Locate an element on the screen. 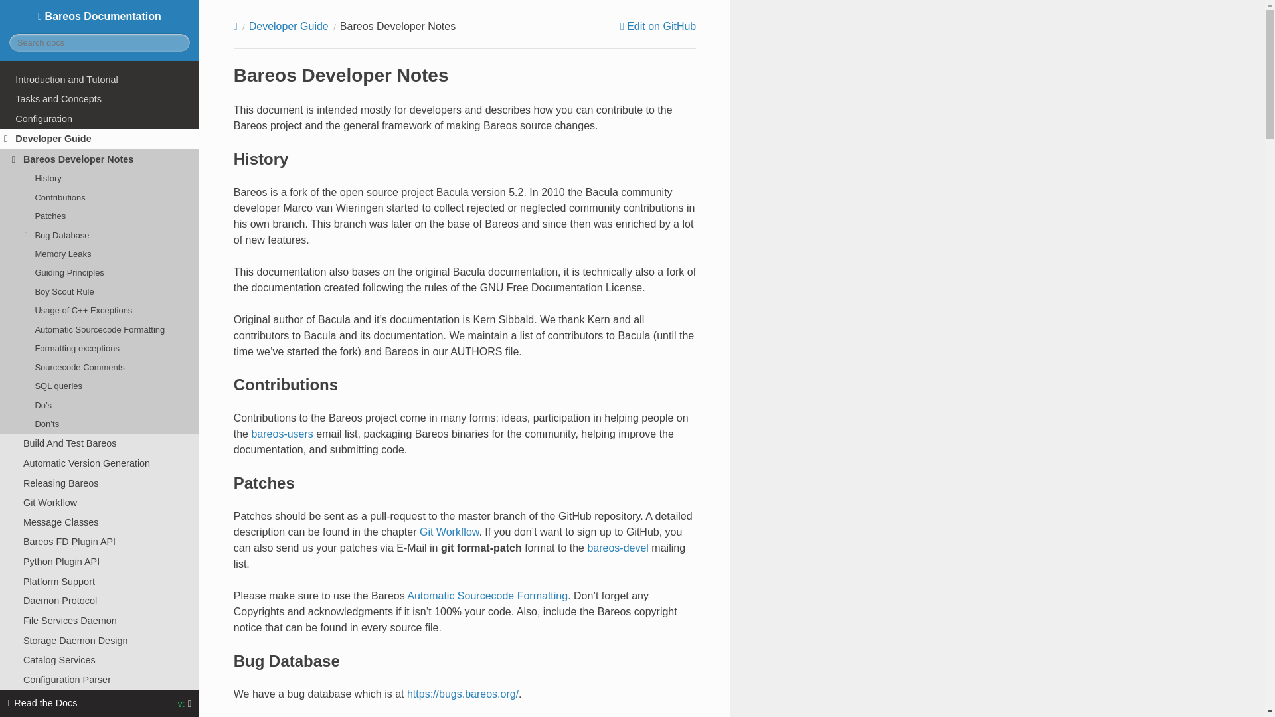 The image size is (1275, 717). Releasing Bareos is located at coordinates (100, 483).